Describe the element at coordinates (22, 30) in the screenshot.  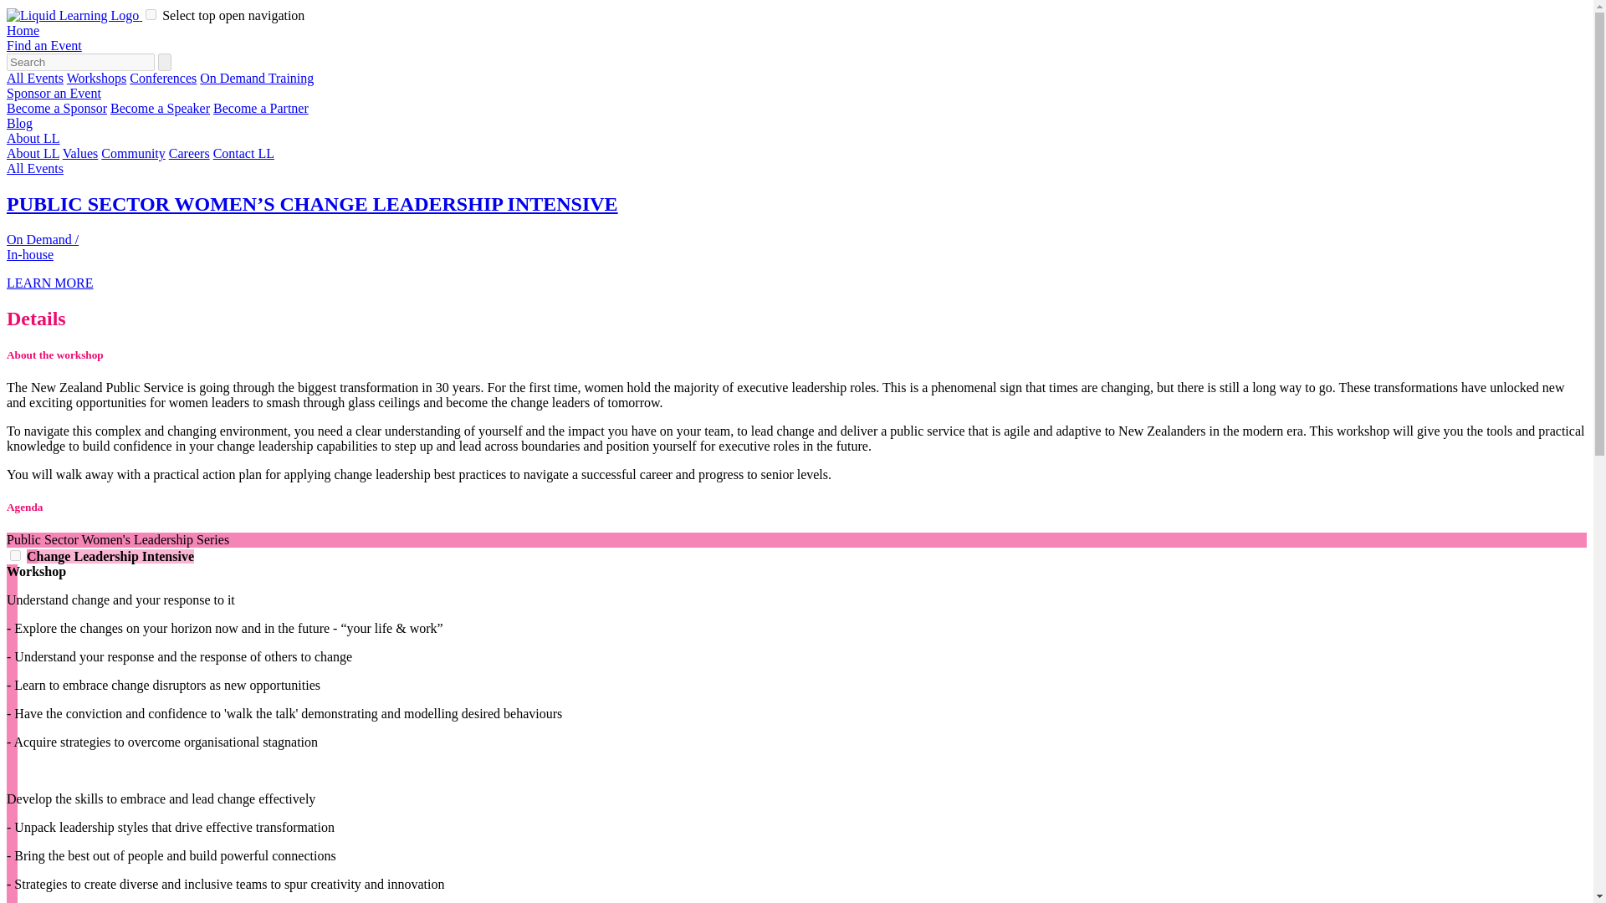
I see `Home` at that location.